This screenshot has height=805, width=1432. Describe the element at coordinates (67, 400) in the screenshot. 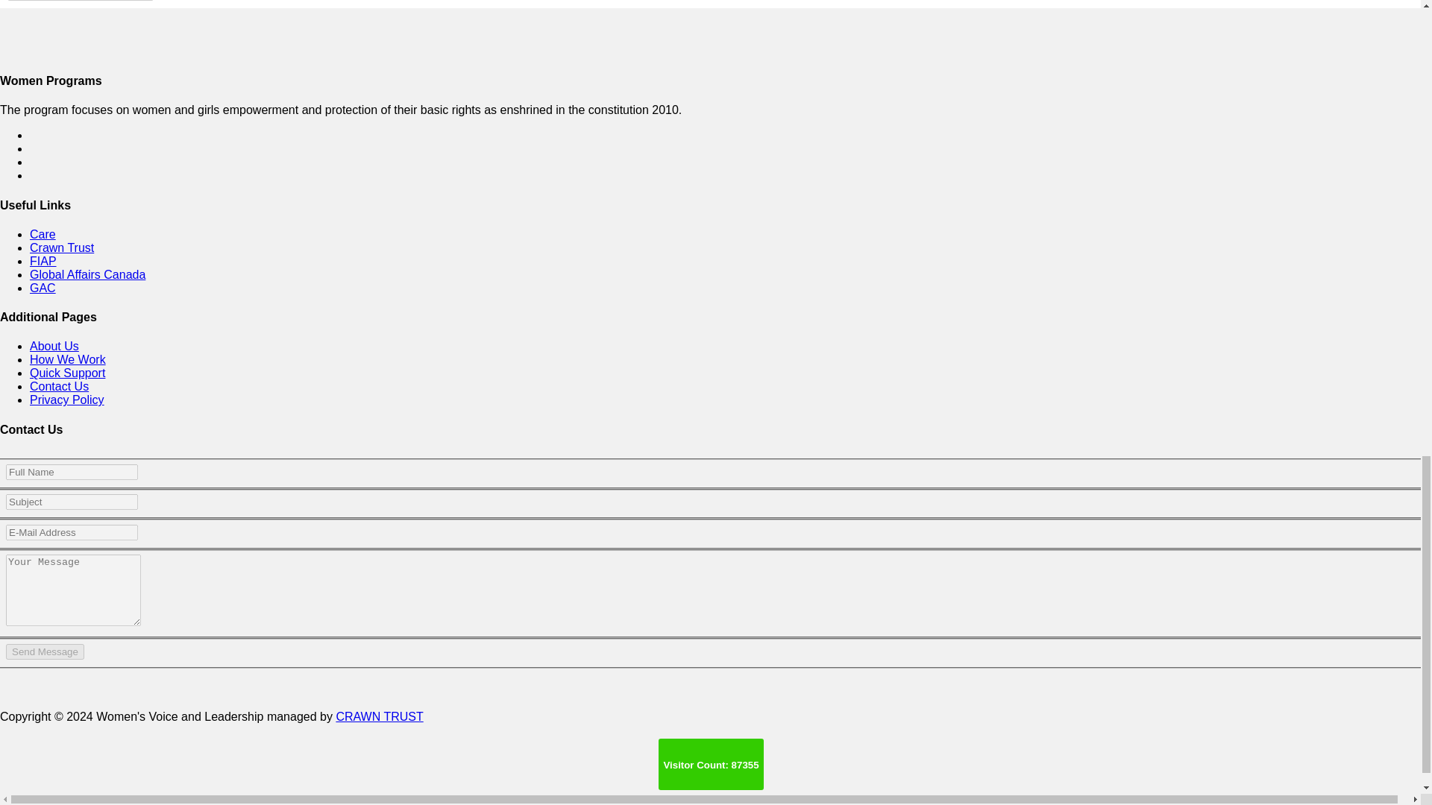

I see `Privacy Policy` at that location.